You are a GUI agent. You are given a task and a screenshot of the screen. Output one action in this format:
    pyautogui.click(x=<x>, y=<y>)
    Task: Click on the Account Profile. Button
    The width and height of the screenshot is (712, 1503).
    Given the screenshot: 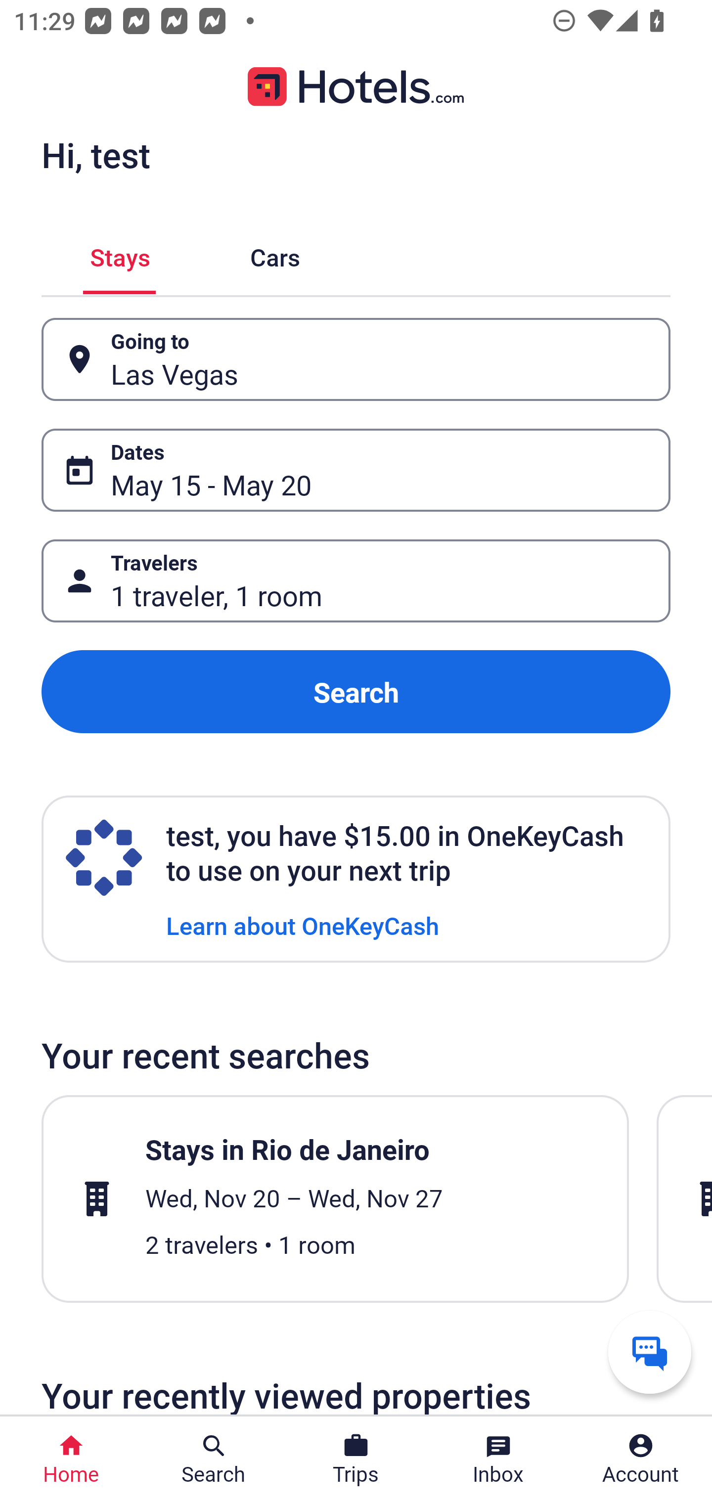 What is the action you would take?
    pyautogui.click(x=641, y=1459)
    